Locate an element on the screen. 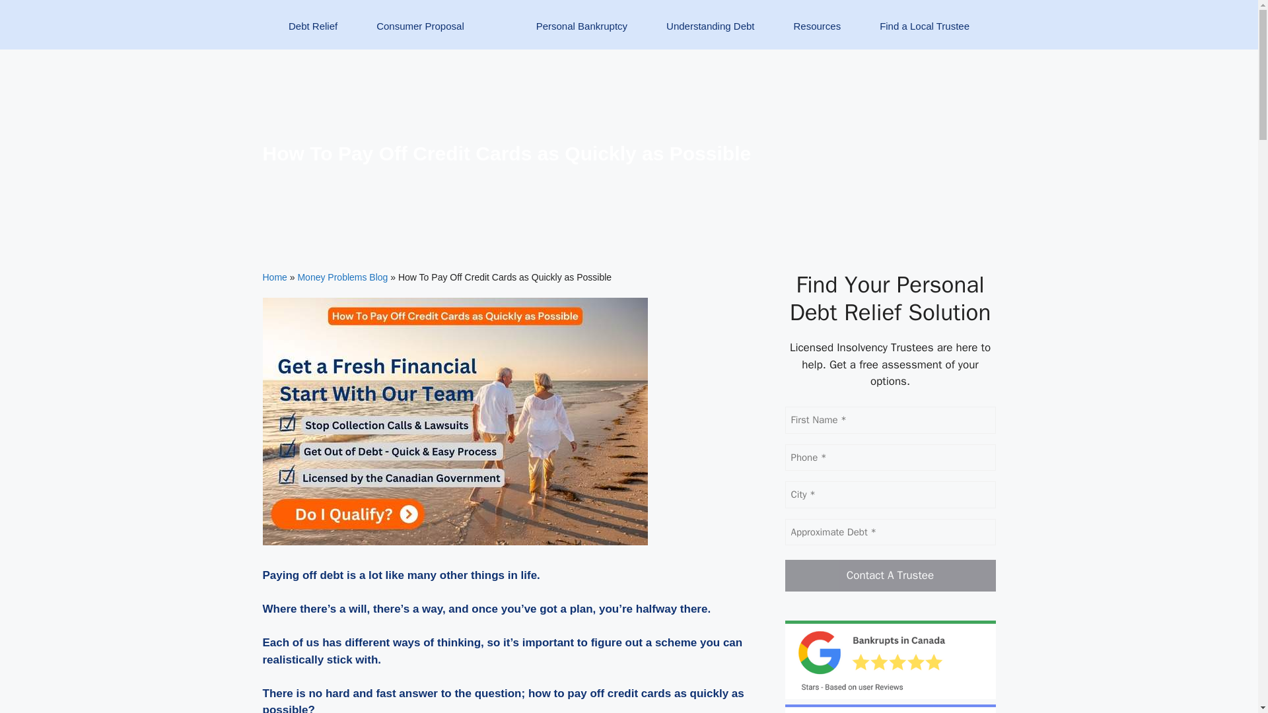 Image resolution: width=1268 pixels, height=713 pixels. Find a Local Trustee is located at coordinates (925, 34).